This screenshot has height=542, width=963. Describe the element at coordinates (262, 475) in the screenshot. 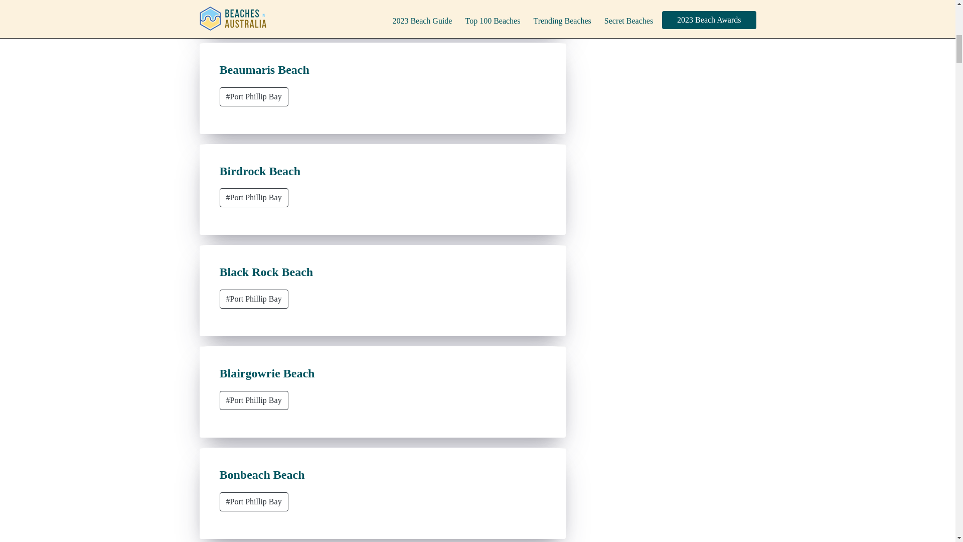

I see `Bonbeach Beach` at that location.